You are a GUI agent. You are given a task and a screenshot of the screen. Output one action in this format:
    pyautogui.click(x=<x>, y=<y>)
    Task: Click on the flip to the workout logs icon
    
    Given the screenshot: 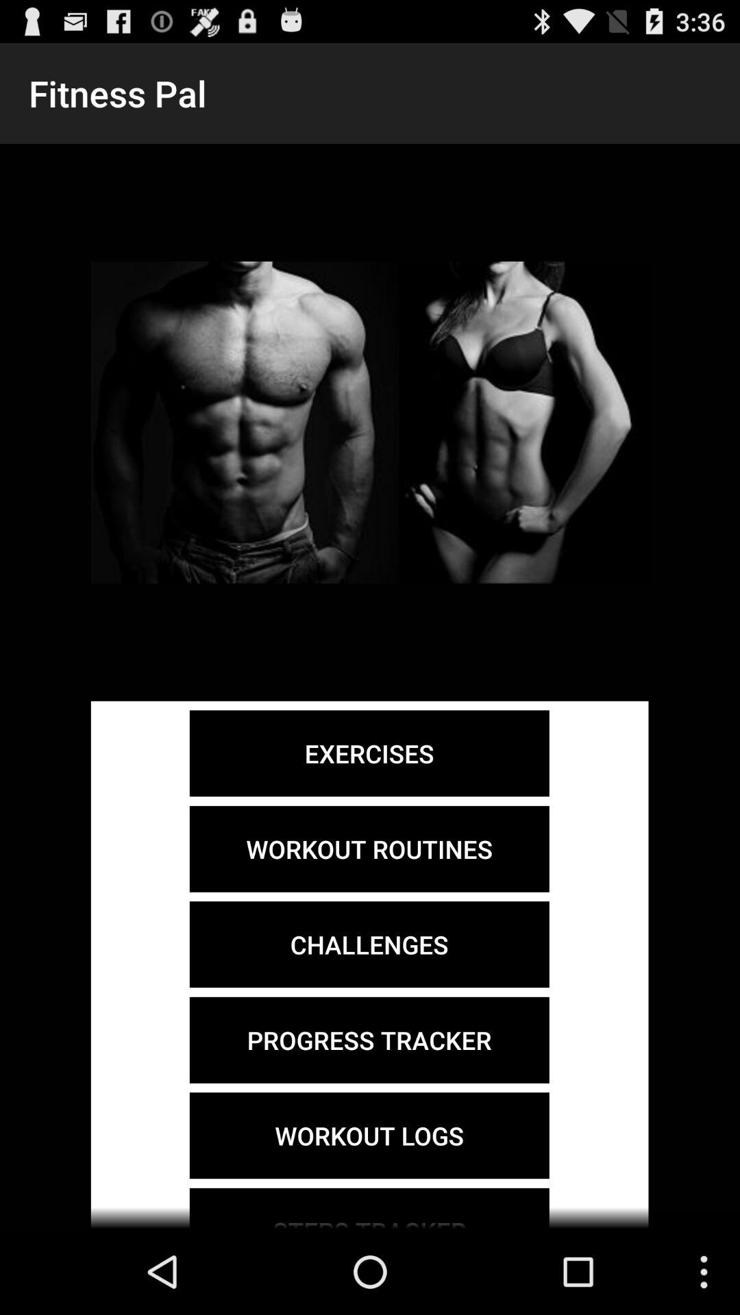 What is the action you would take?
    pyautogui.click(x=369, y=1136)
    